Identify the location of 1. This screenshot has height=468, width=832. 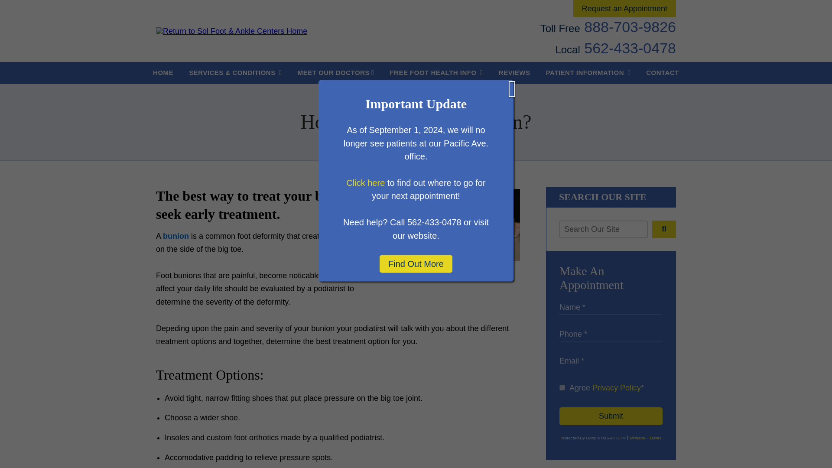
(562, 387).